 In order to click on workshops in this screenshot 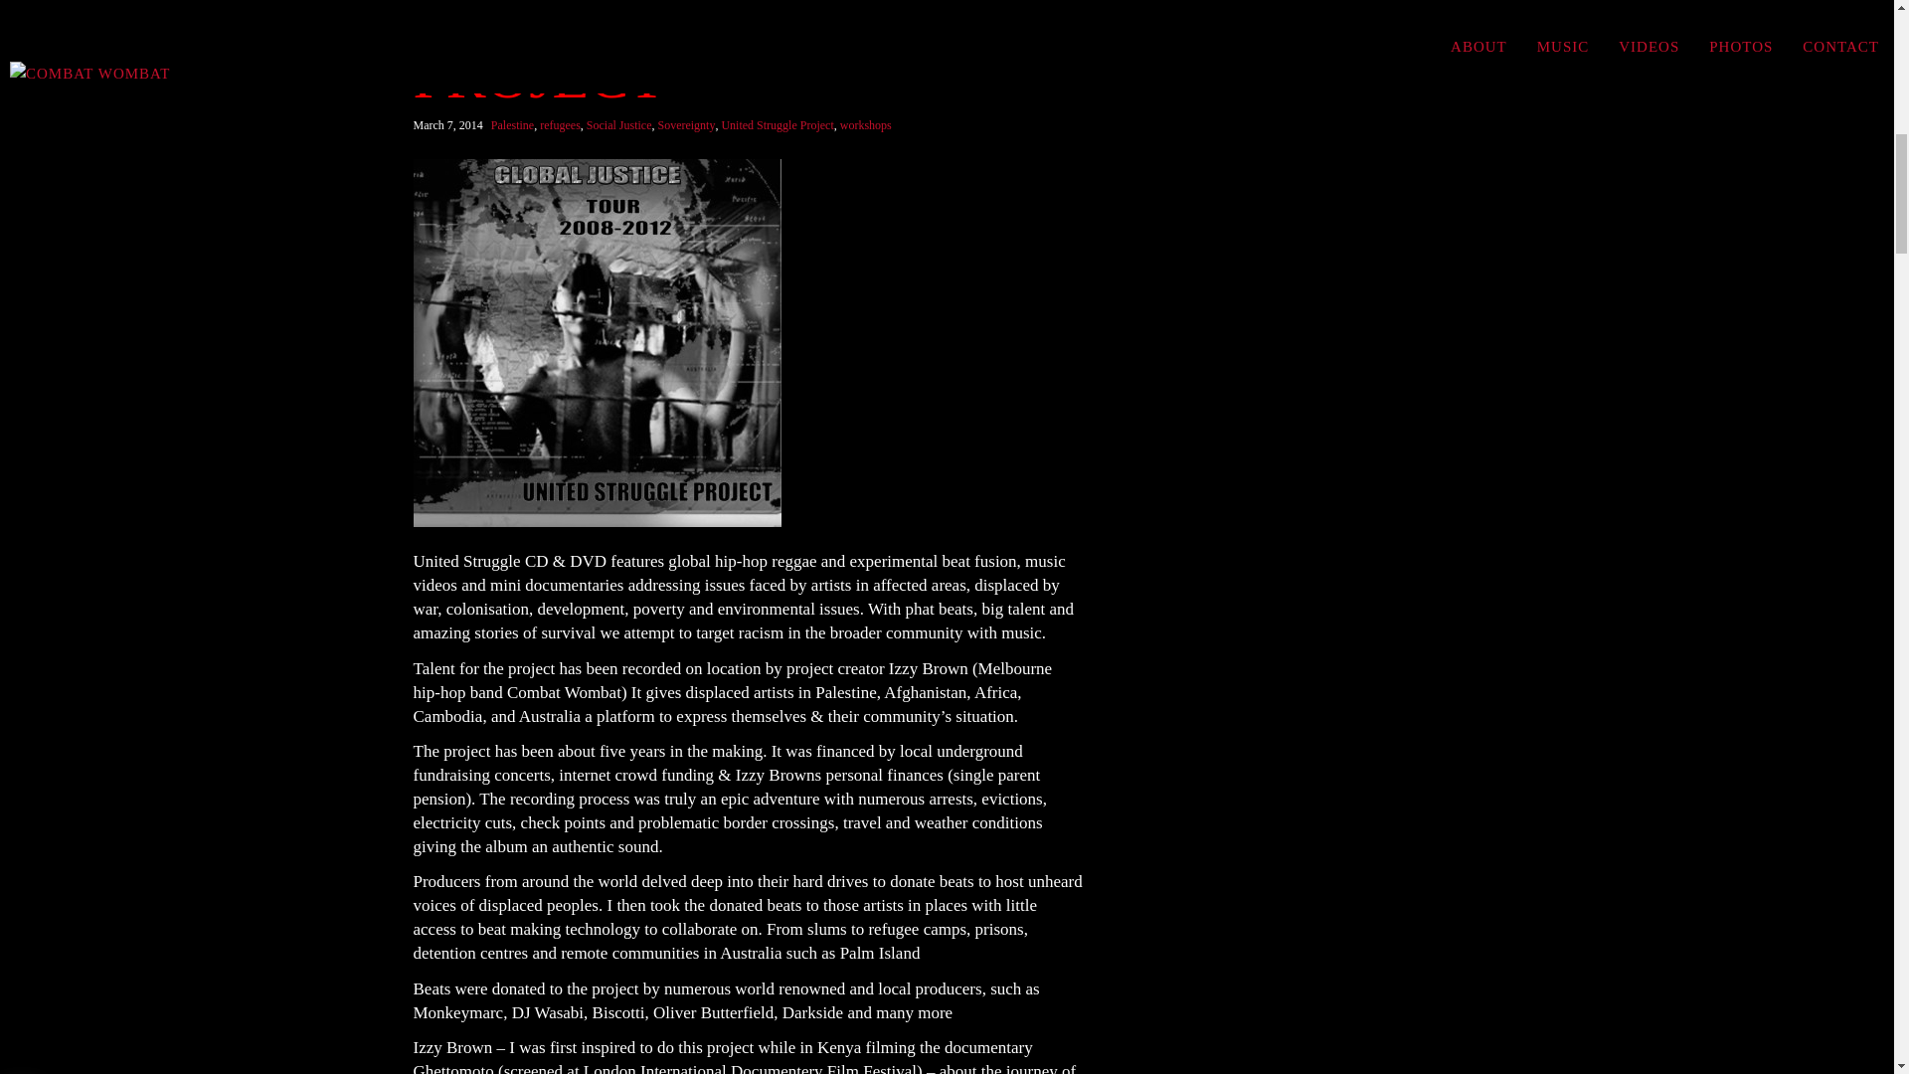, I will do `click(865, 125)`.